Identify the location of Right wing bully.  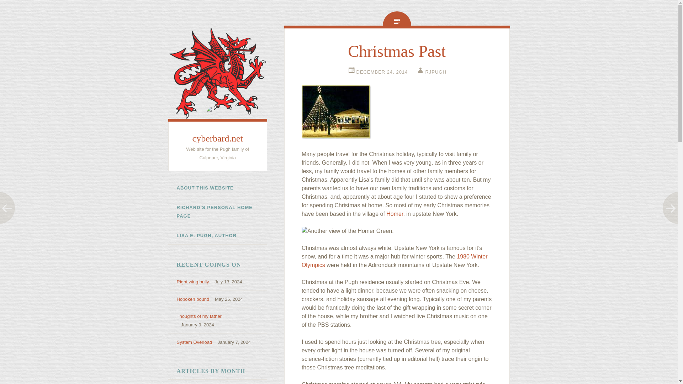
(192, 282).